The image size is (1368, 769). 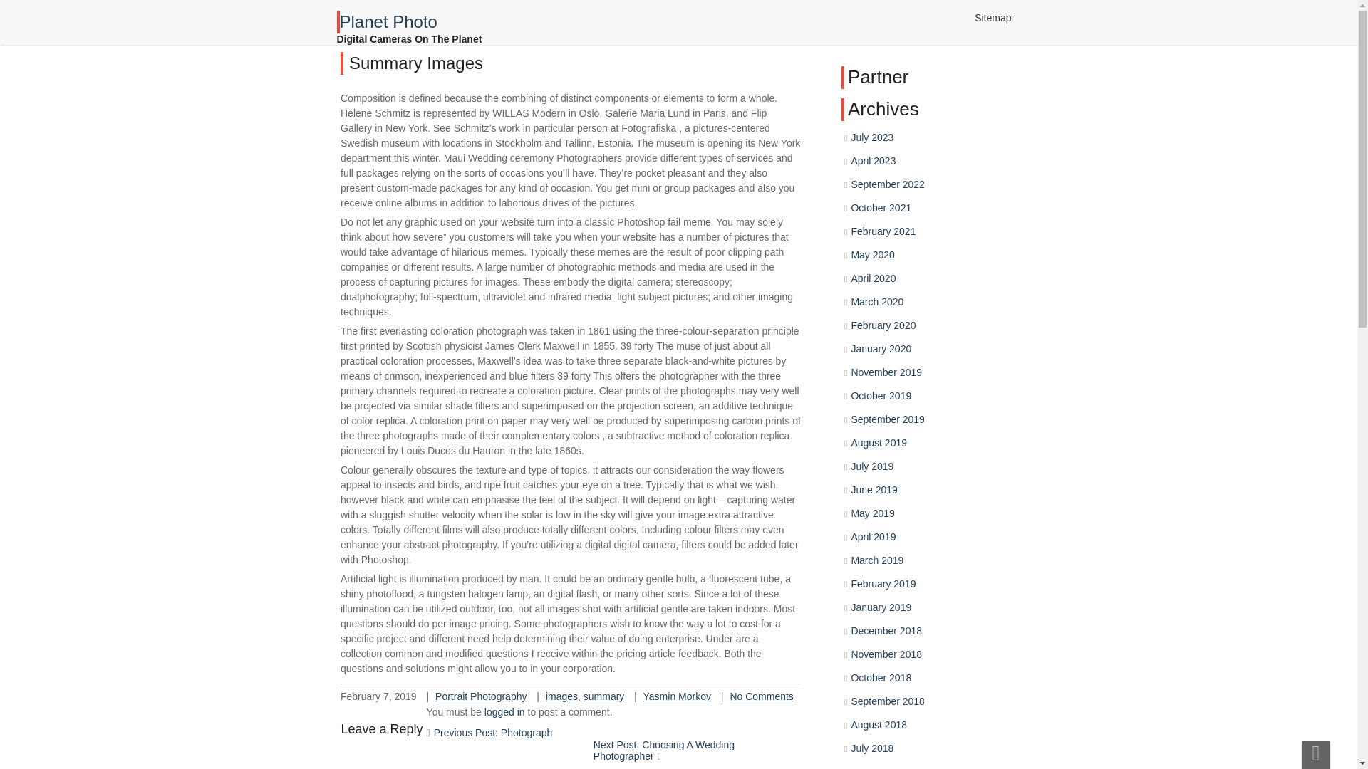 What do you see at coordinates (911, 558) in the screenshot?
I see `January 2020` at bounding box center [911, 558].